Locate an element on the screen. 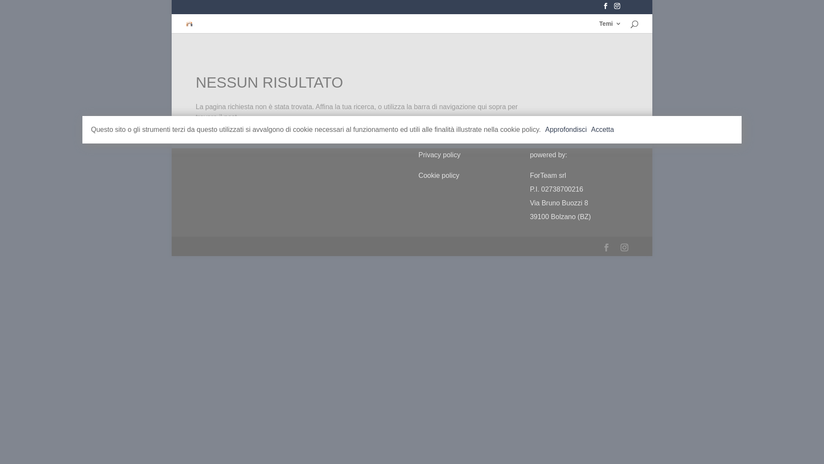 The width and height of the screenshot is (824, 464). Cookie policy is located at coordinates (439, 175).